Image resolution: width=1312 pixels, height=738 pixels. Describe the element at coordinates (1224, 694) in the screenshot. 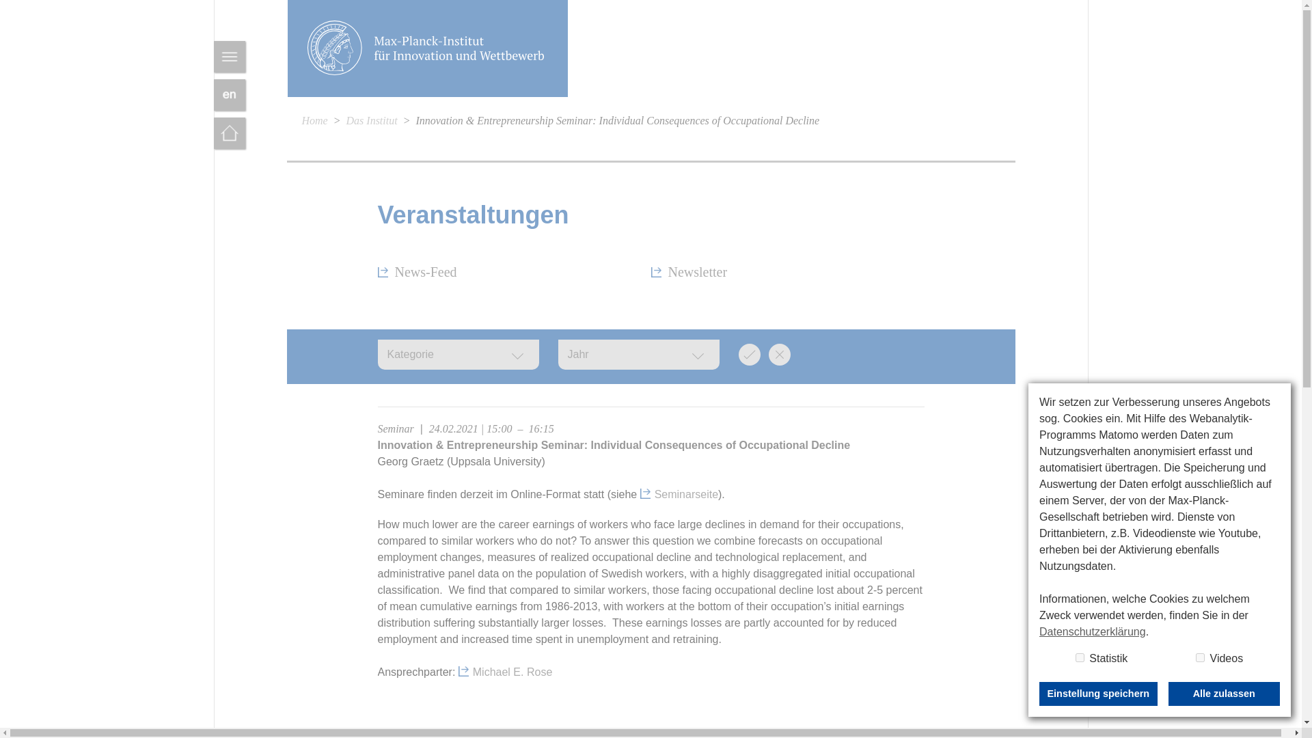

I see `Alle zulassen` at that location.